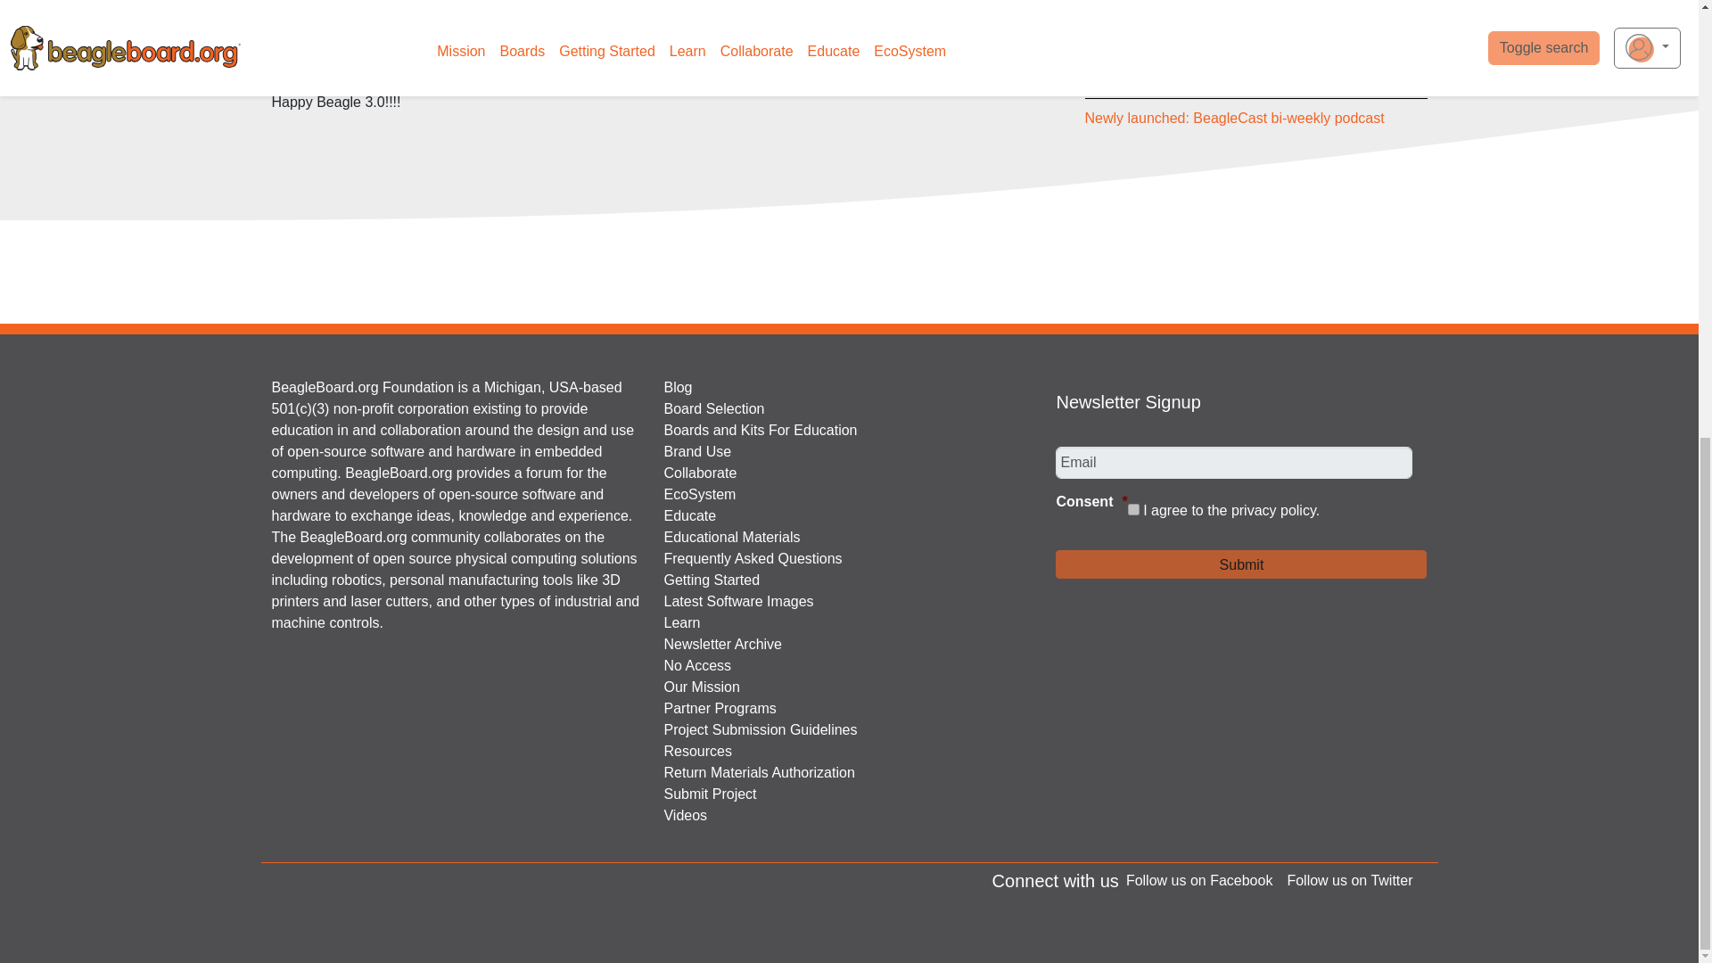 Image resolution: width=1712 pixels, height=963 pixels. I want to click on Follow us on Twitter, so click(1342, 881).